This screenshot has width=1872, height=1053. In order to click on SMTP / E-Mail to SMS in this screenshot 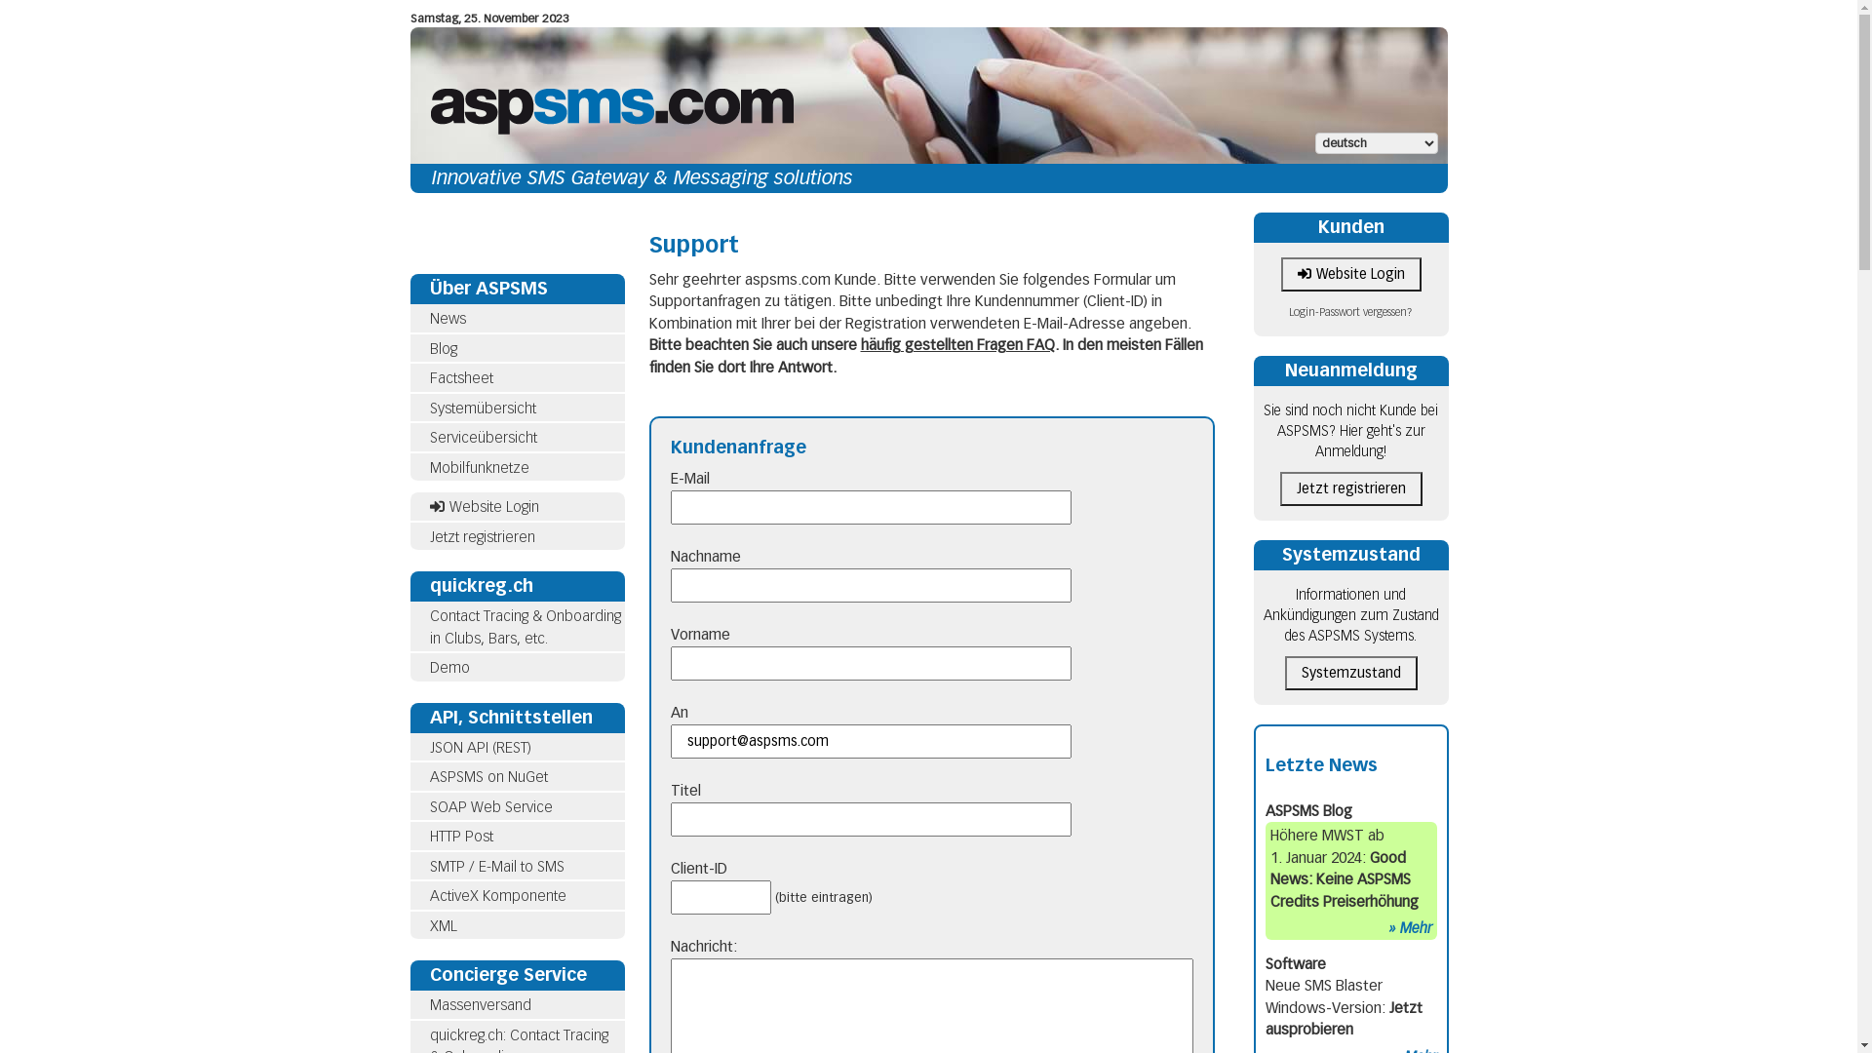, I will do `click(517, 867)`.